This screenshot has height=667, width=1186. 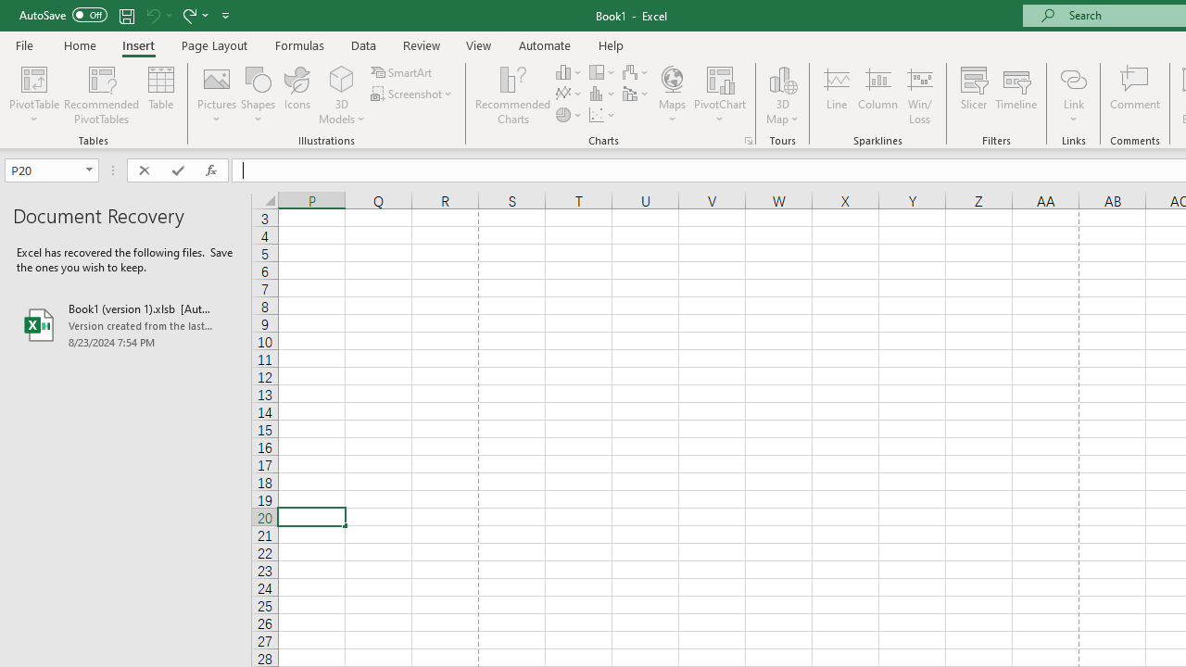 I want to click on PivotChart, so click(x=720, y=94).